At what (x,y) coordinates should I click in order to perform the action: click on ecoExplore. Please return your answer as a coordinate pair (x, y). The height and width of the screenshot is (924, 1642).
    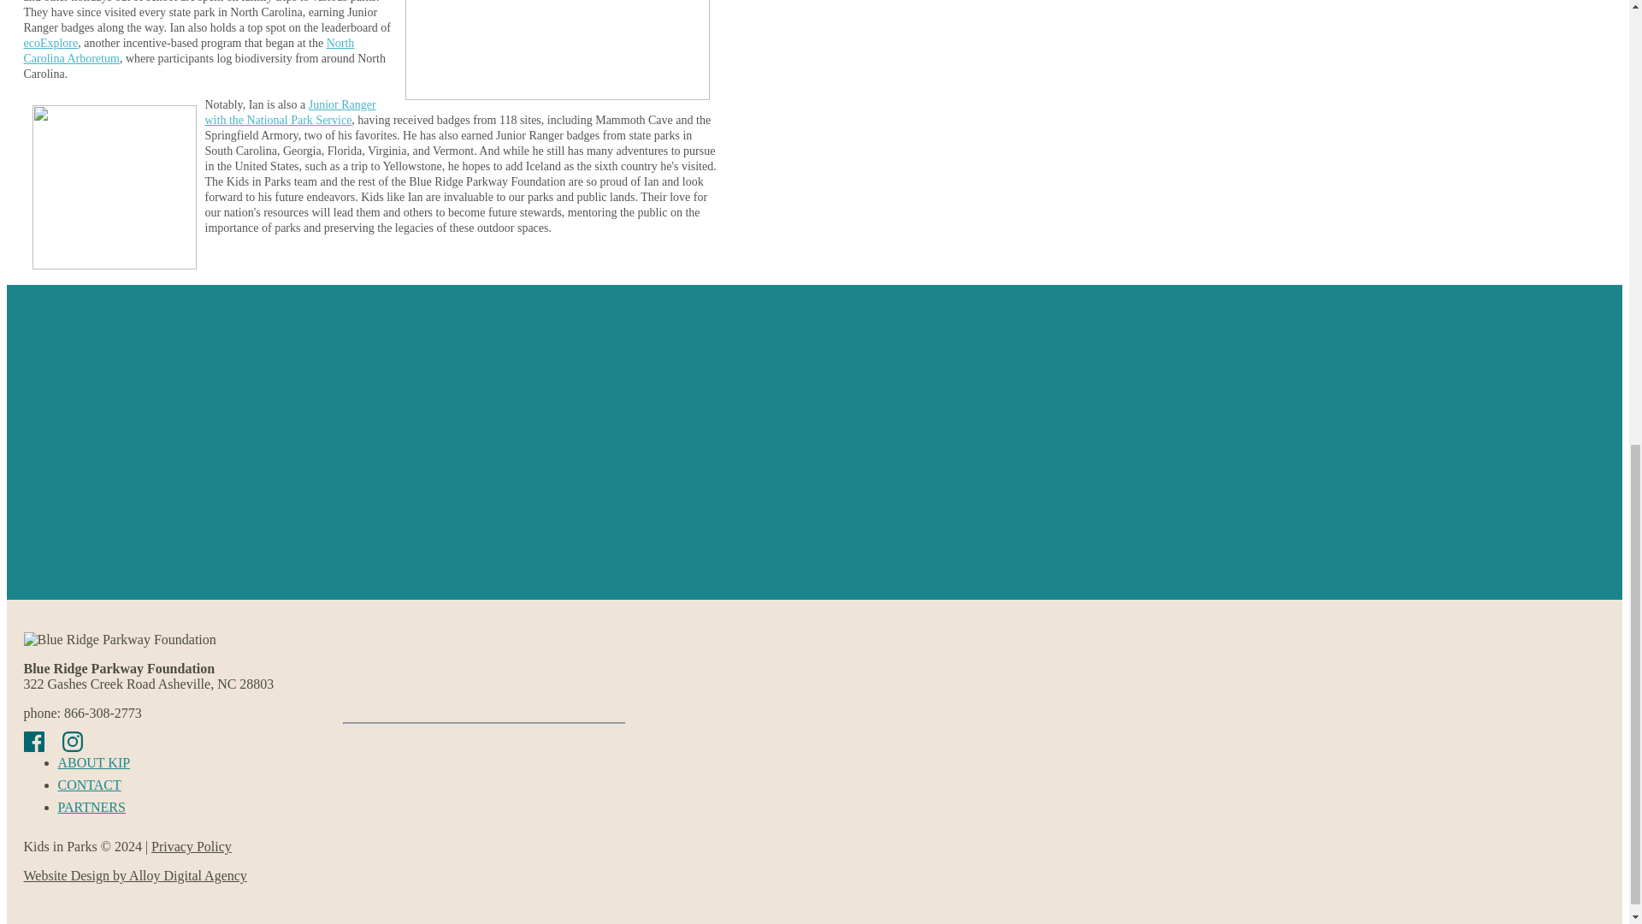
    Looking at the image, I should click on (51, 43).